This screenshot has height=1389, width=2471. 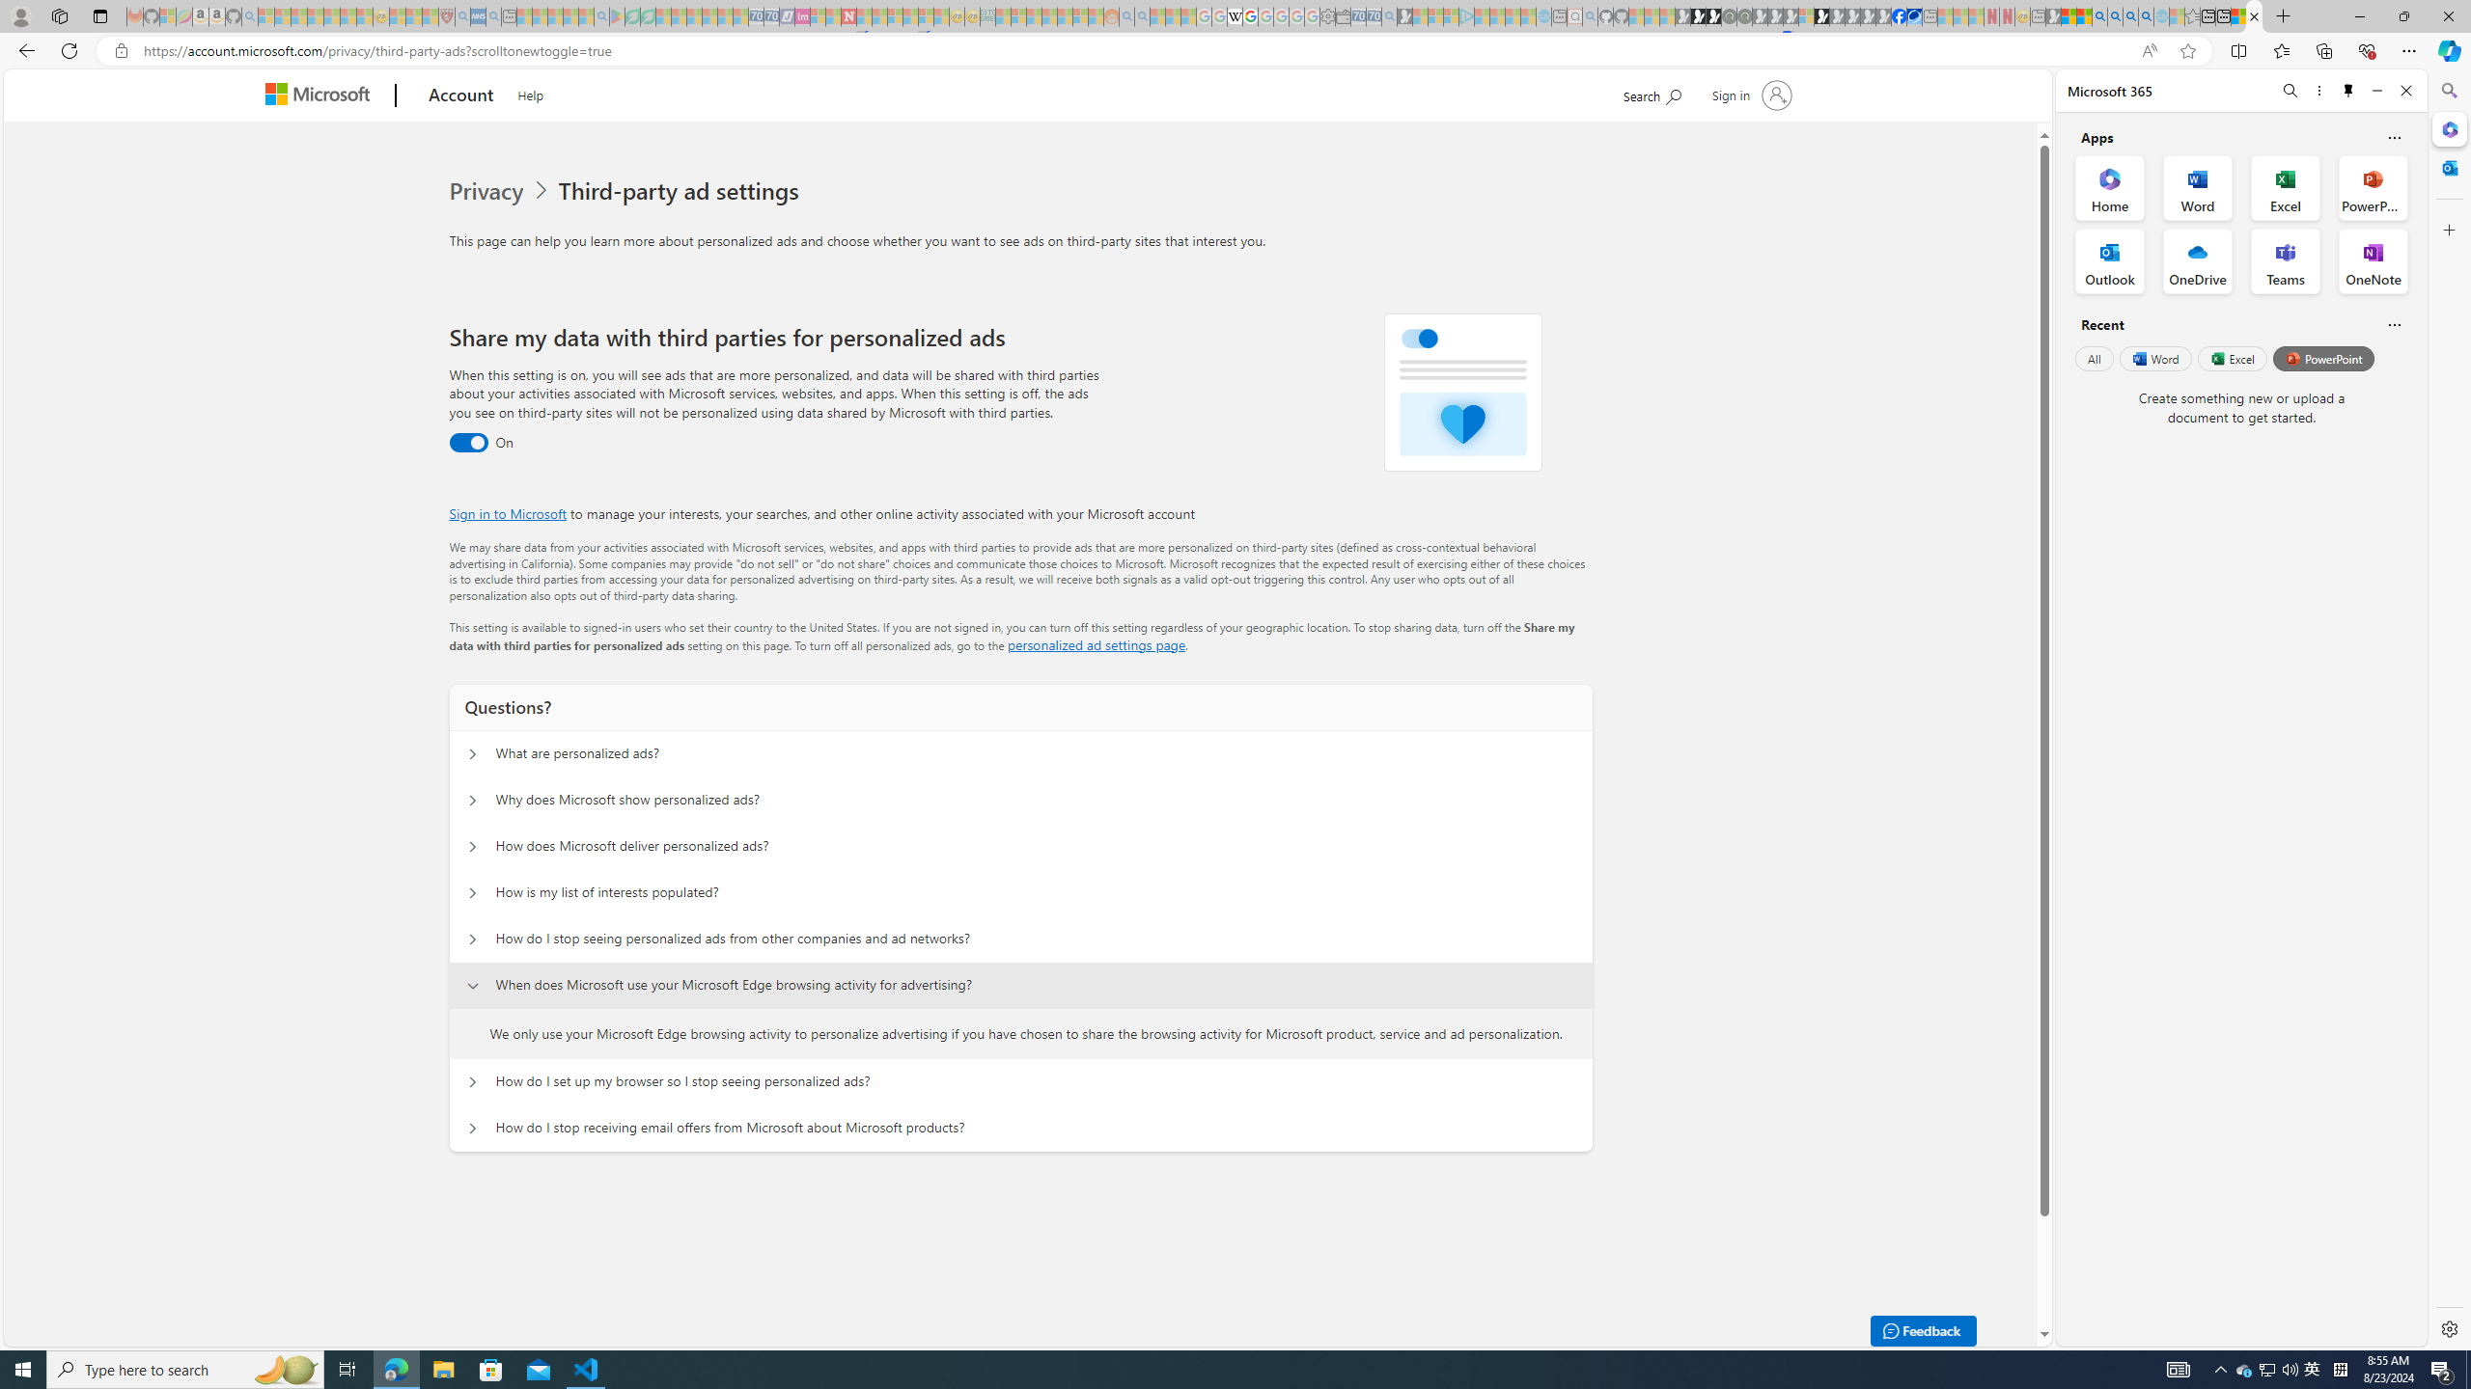 What do you see at coordinates (2232, 358) in the screenshot?
I see `Excel` at bounding box center [2232, 358].